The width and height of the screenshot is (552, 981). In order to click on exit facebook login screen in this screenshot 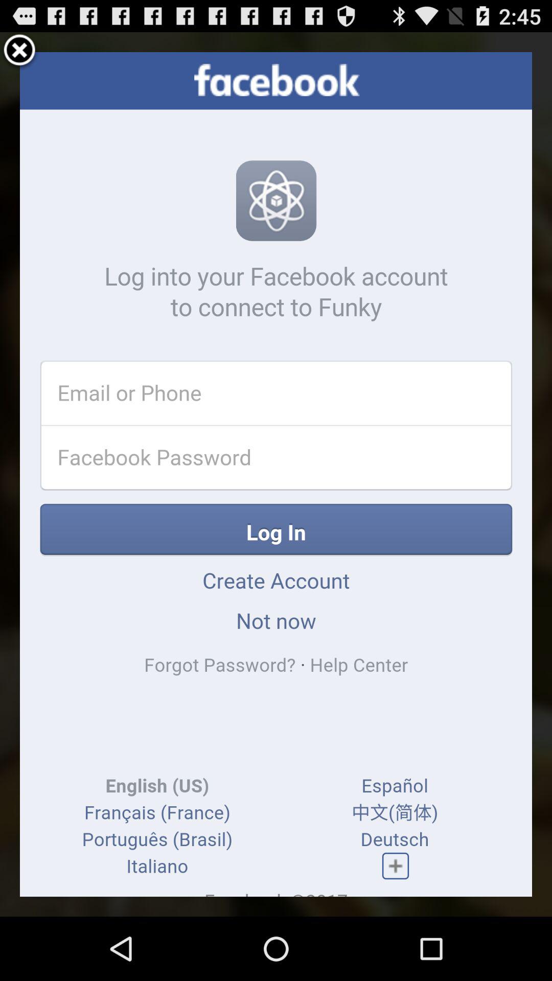, I will do `click(19, 52)`.